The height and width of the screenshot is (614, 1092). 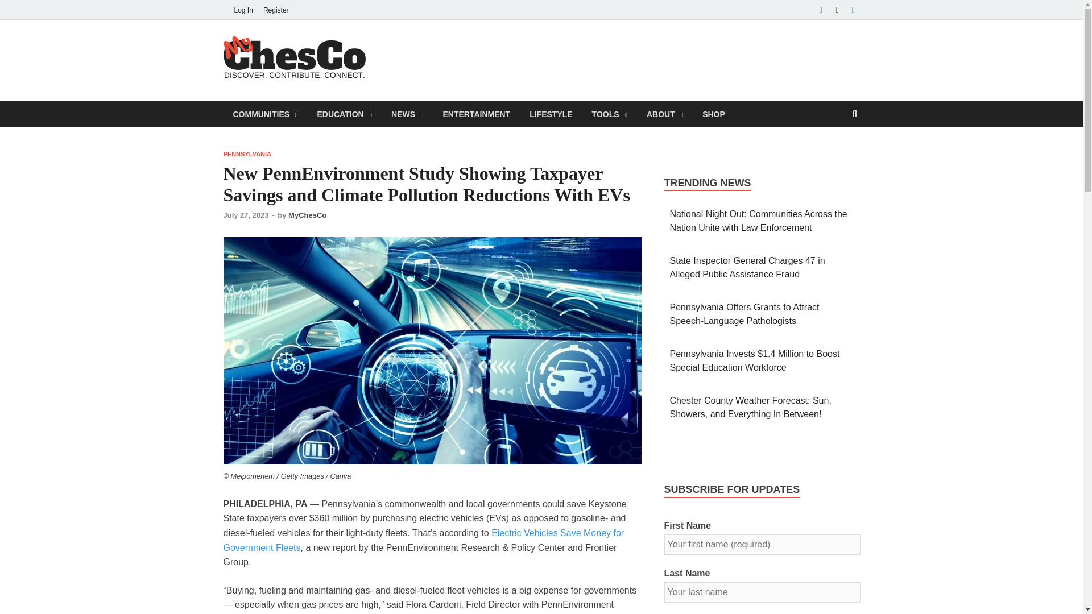 I want to click on COMMUNITIES, so click(x=264, y=114).